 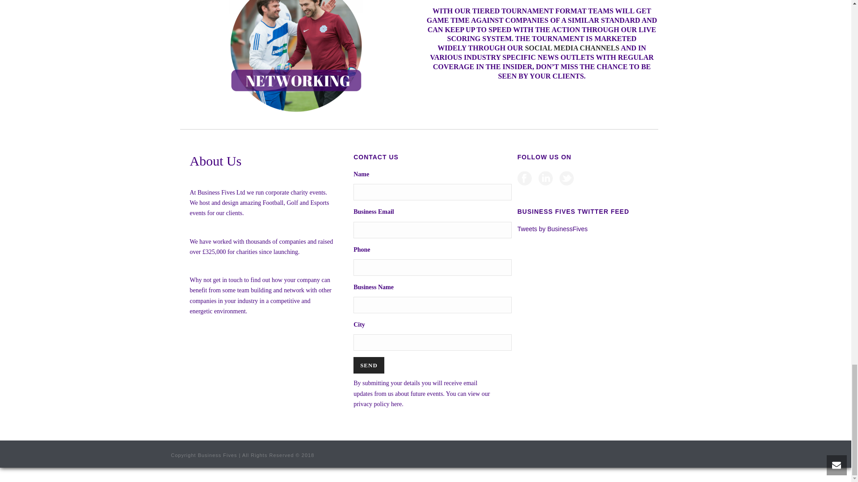 I want to click on Follow Us on twitter, so click(x=567, y=179).